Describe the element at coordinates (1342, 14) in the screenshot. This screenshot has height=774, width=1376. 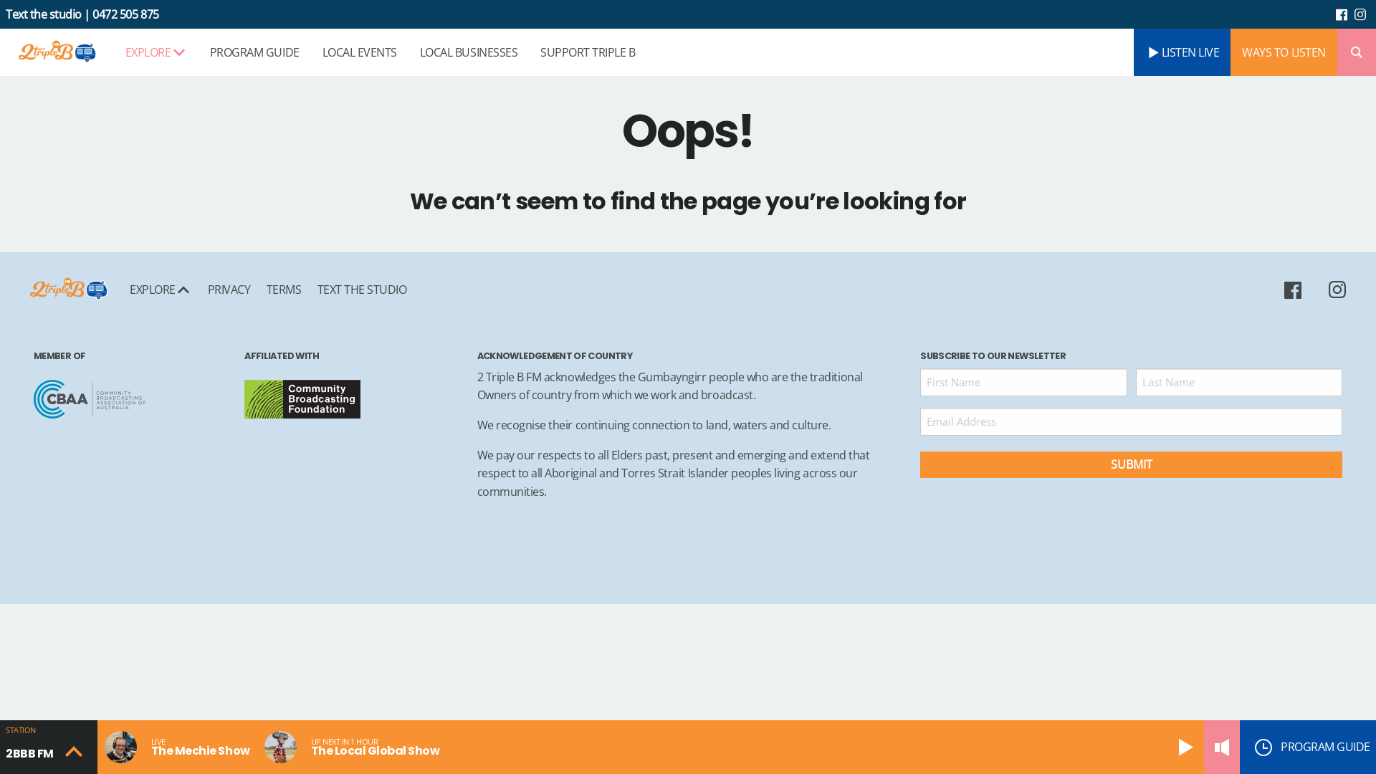
I see ` ` at that location.